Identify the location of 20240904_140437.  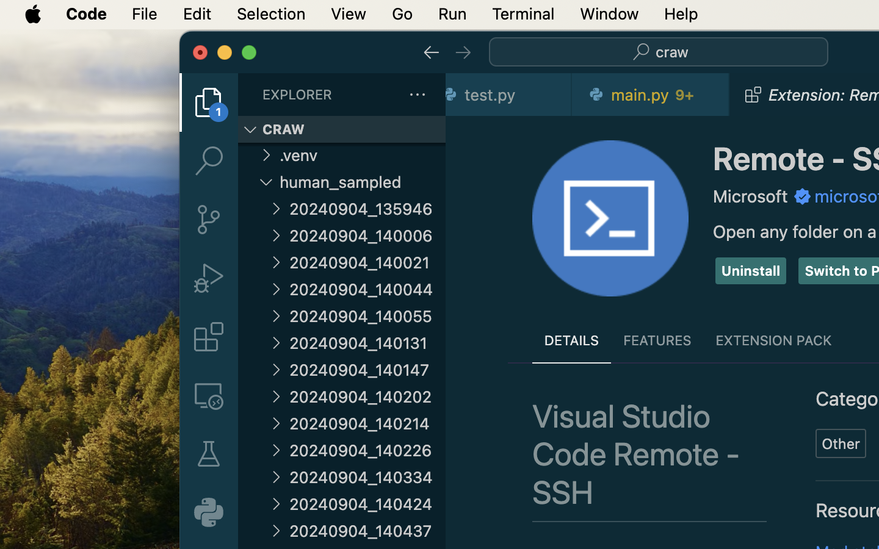
(367, 531).